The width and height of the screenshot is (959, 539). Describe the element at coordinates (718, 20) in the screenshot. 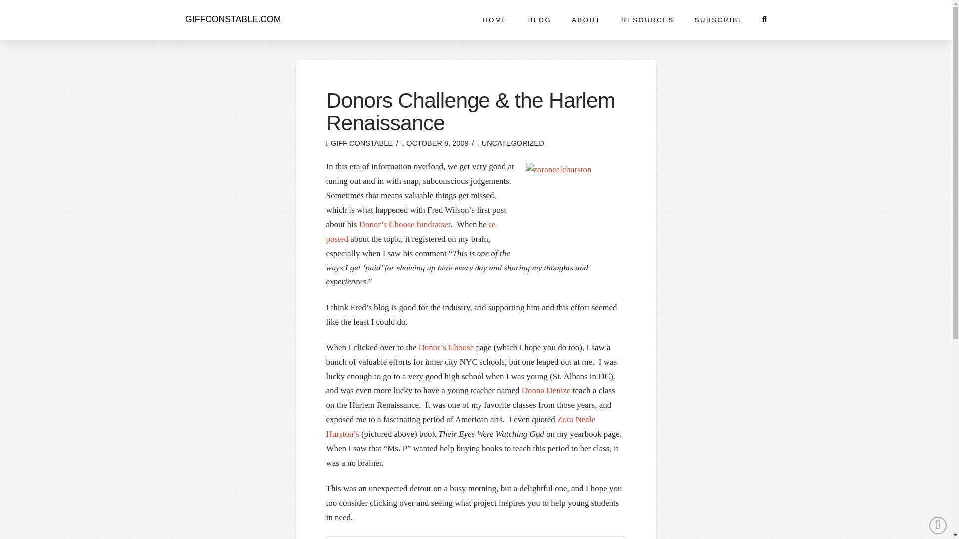

I see `SUBSCRIBE` at that location.